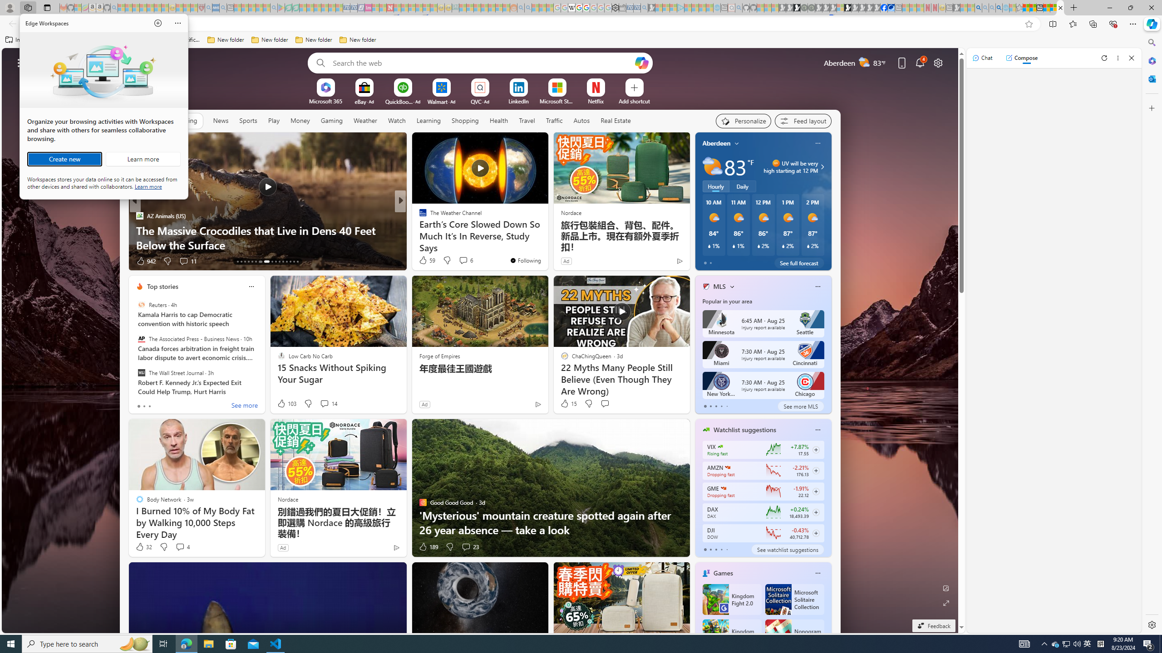  I want to click on Enter your search term, so click(482, 63).